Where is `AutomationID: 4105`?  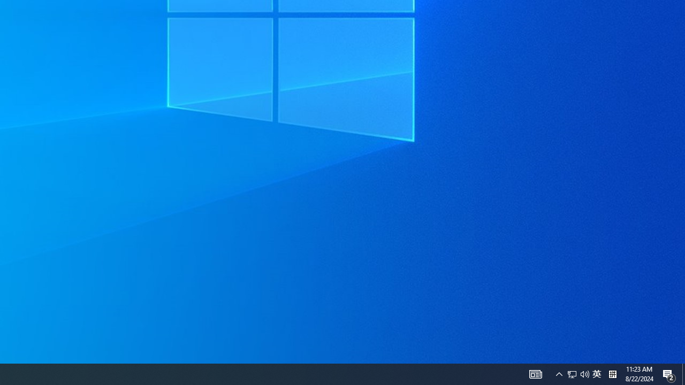
AutomationID: 4105 is located at coordinates (535, 374).